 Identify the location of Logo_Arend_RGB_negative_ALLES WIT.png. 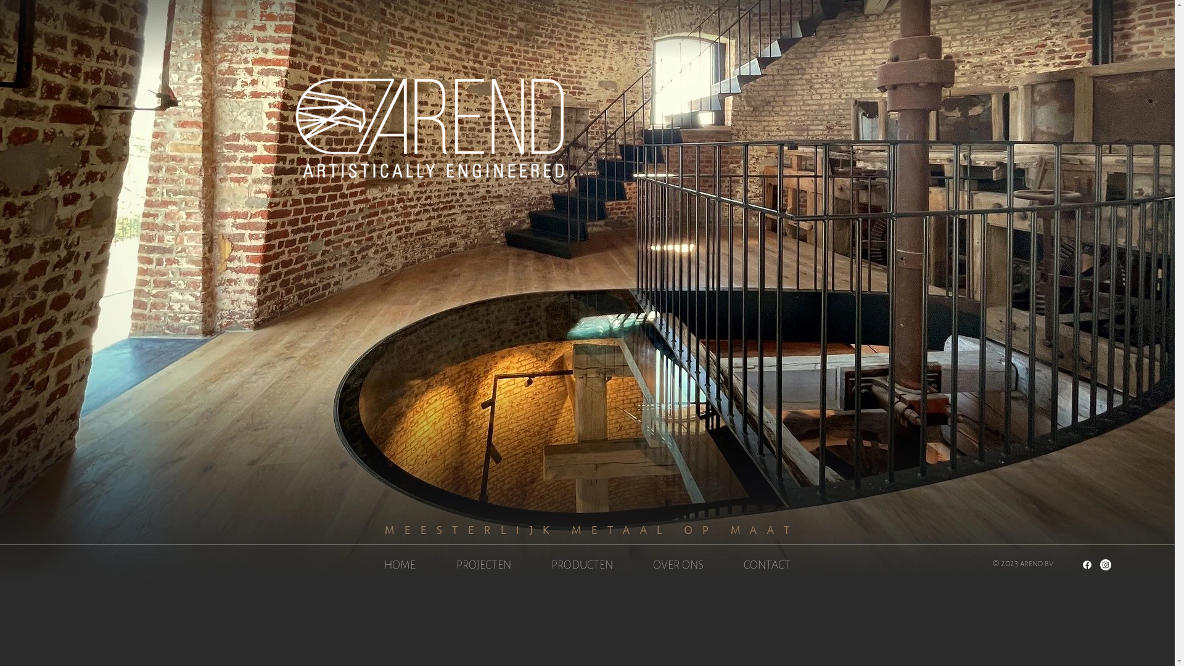
(431, 129).